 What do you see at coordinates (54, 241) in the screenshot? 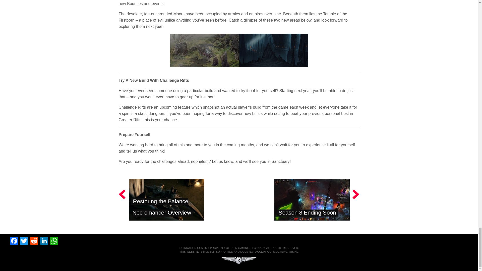
I see `WhatsApp` at bounding box center [54, 241].